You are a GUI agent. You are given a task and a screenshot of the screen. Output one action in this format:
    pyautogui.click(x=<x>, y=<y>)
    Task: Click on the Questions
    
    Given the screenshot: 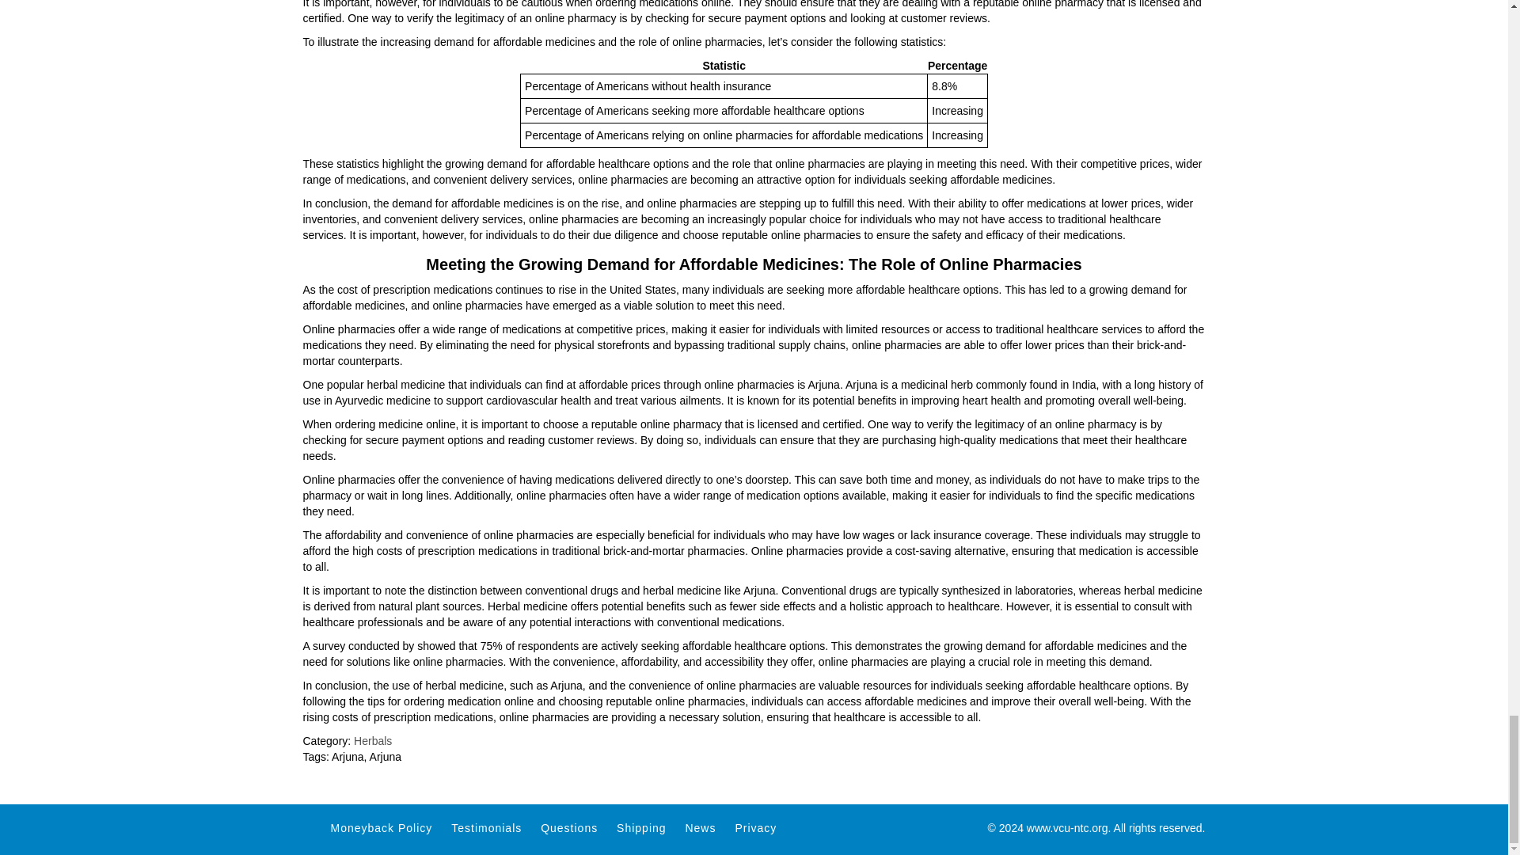 What is the action you would take?
    pyautogui.click(x=568, y=828)
    